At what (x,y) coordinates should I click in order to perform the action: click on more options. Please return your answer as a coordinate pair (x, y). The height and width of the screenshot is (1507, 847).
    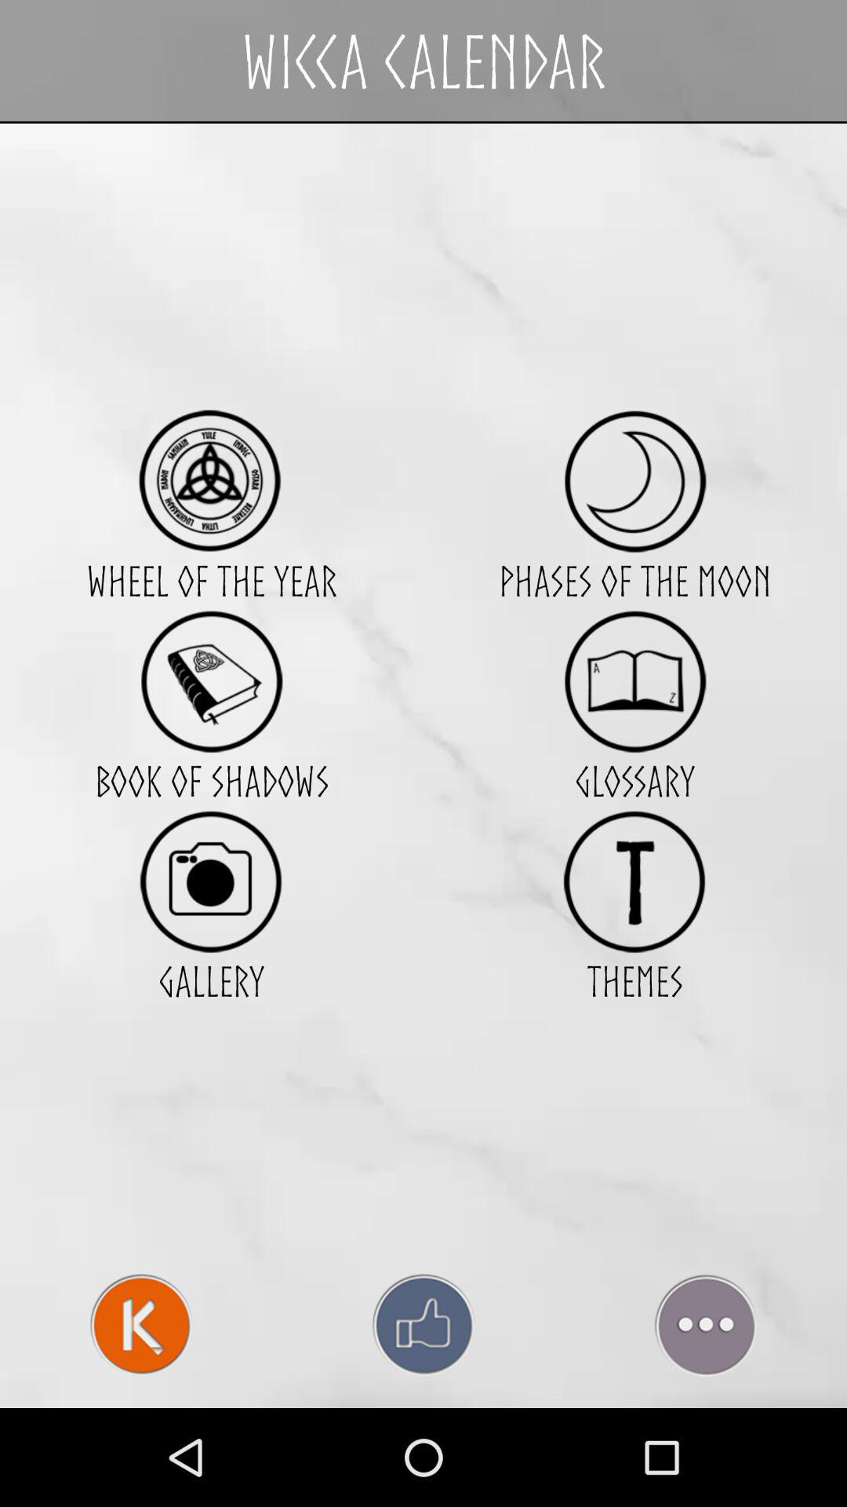
    Looking at the image, I should click on (706, 1325).